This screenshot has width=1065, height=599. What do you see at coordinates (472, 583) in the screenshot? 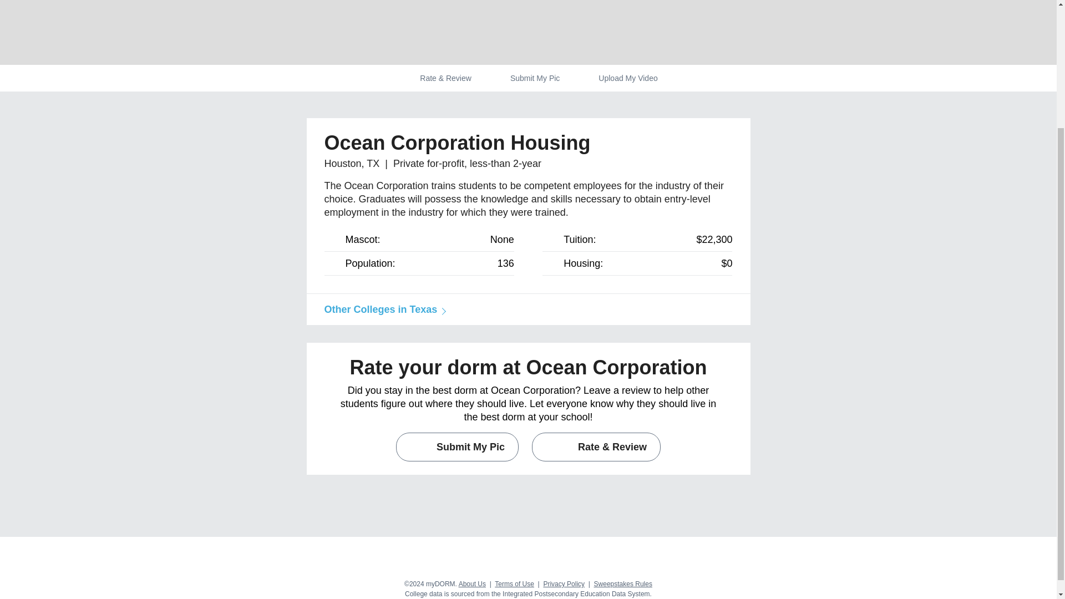
I see `About Us` at bounding box center [472, 583].